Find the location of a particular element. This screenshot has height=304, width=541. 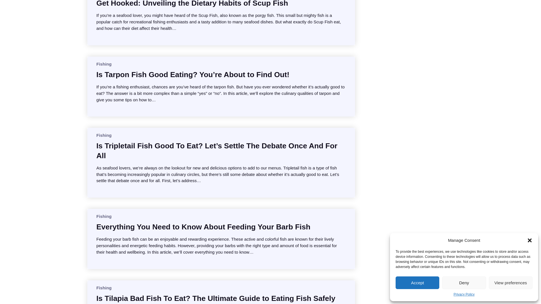

Fishing is located at coordinates (104, 288).